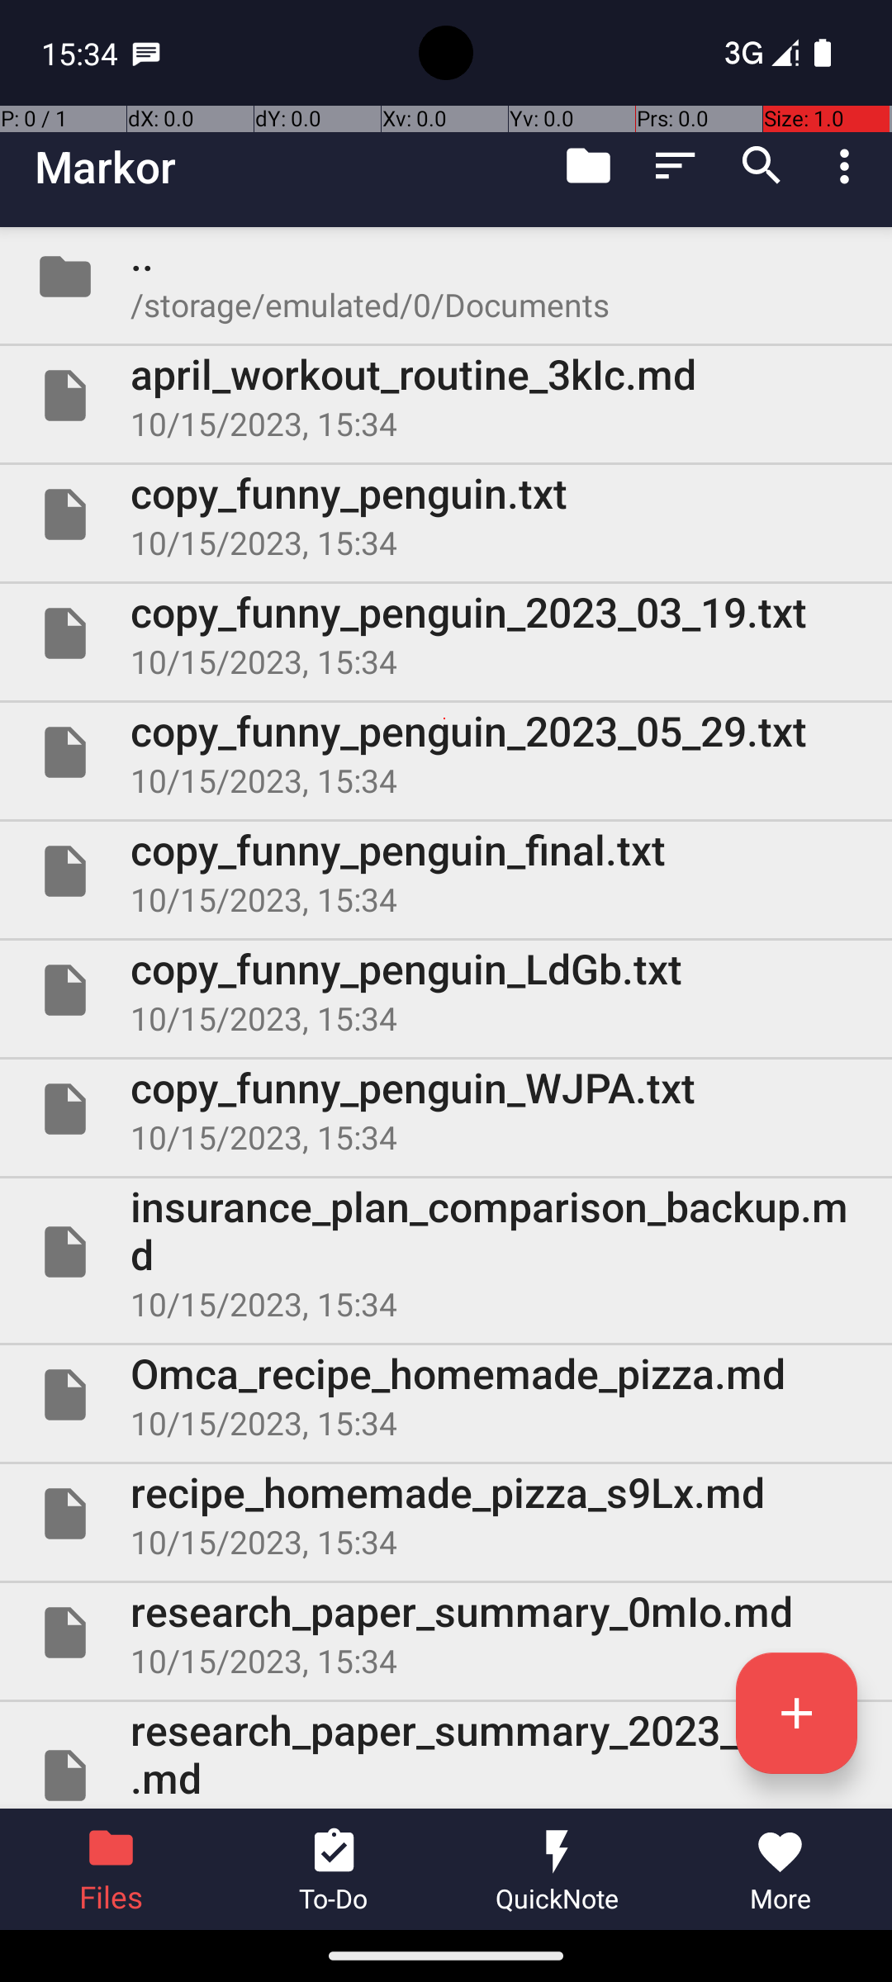 The image size is (892, 1982). Describe the element at coordinates (446, 277) in the screenshot. I see `Folder .. ` at that location.